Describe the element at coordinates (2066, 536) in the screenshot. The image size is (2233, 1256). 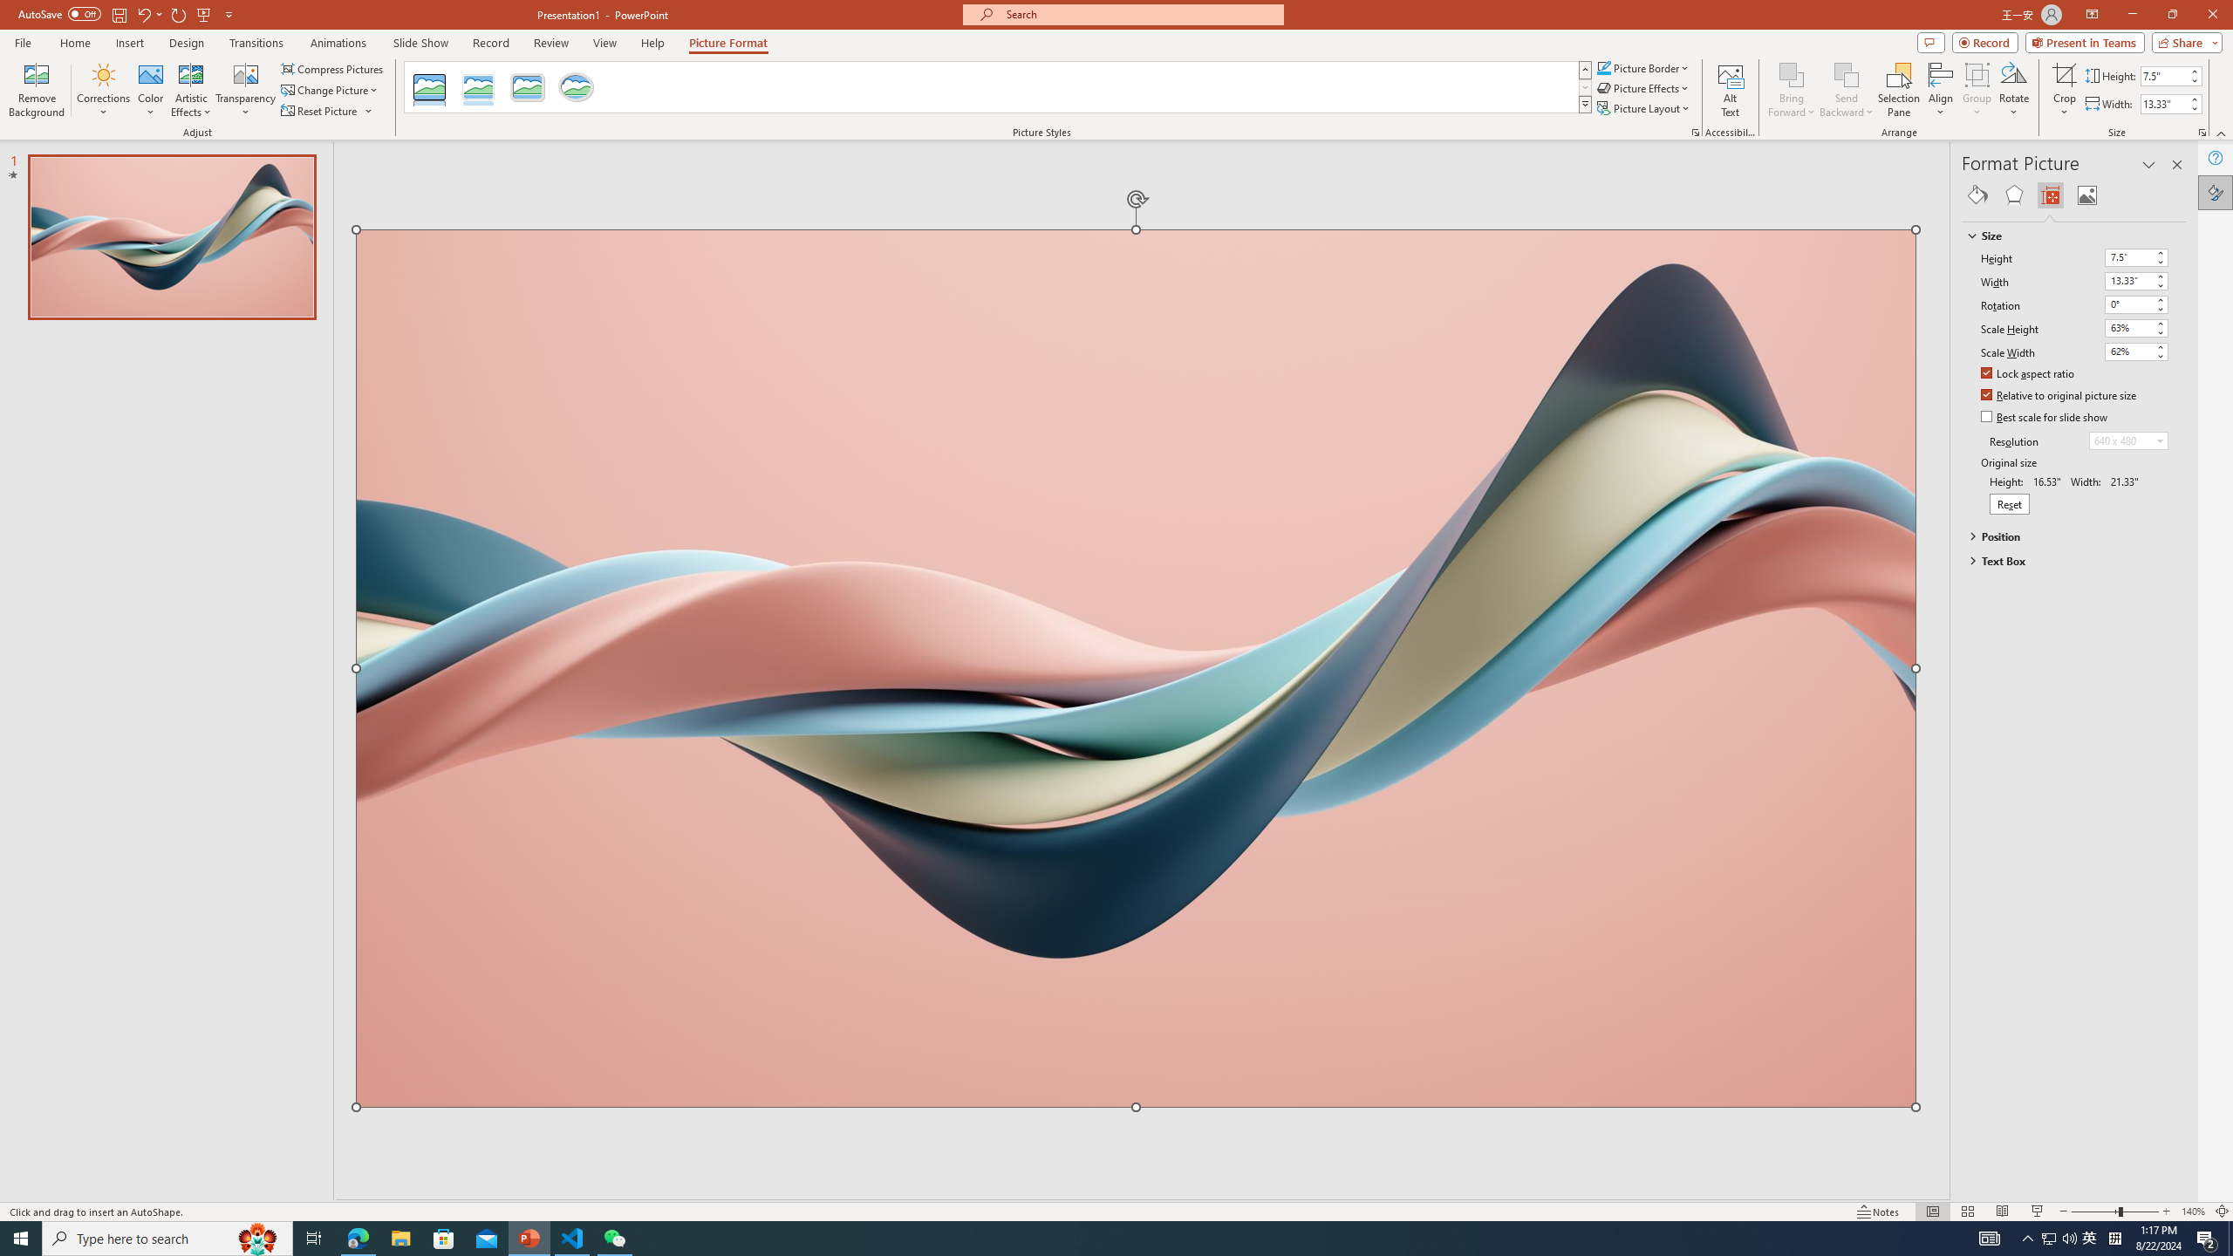
I see `Position` at that location.